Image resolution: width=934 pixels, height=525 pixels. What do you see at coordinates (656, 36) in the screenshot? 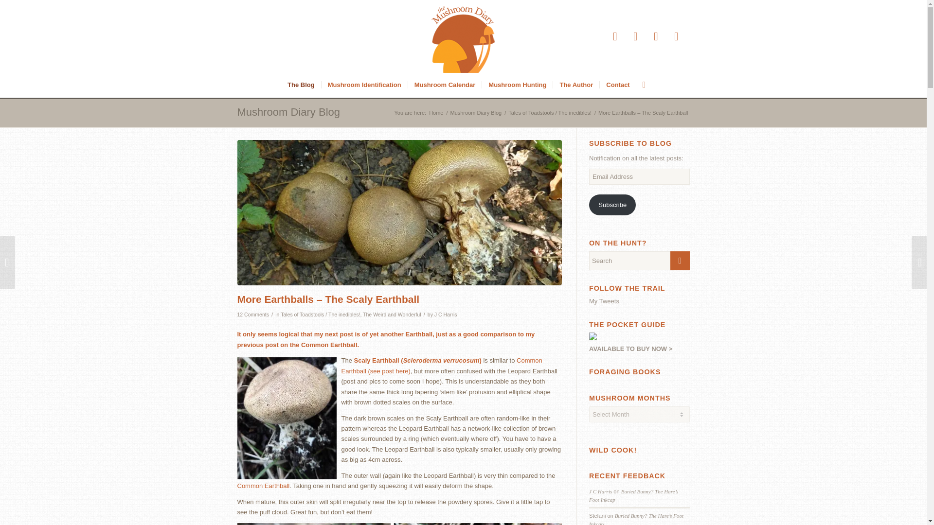
I see `Flickr` at bounding box center [656, 36].